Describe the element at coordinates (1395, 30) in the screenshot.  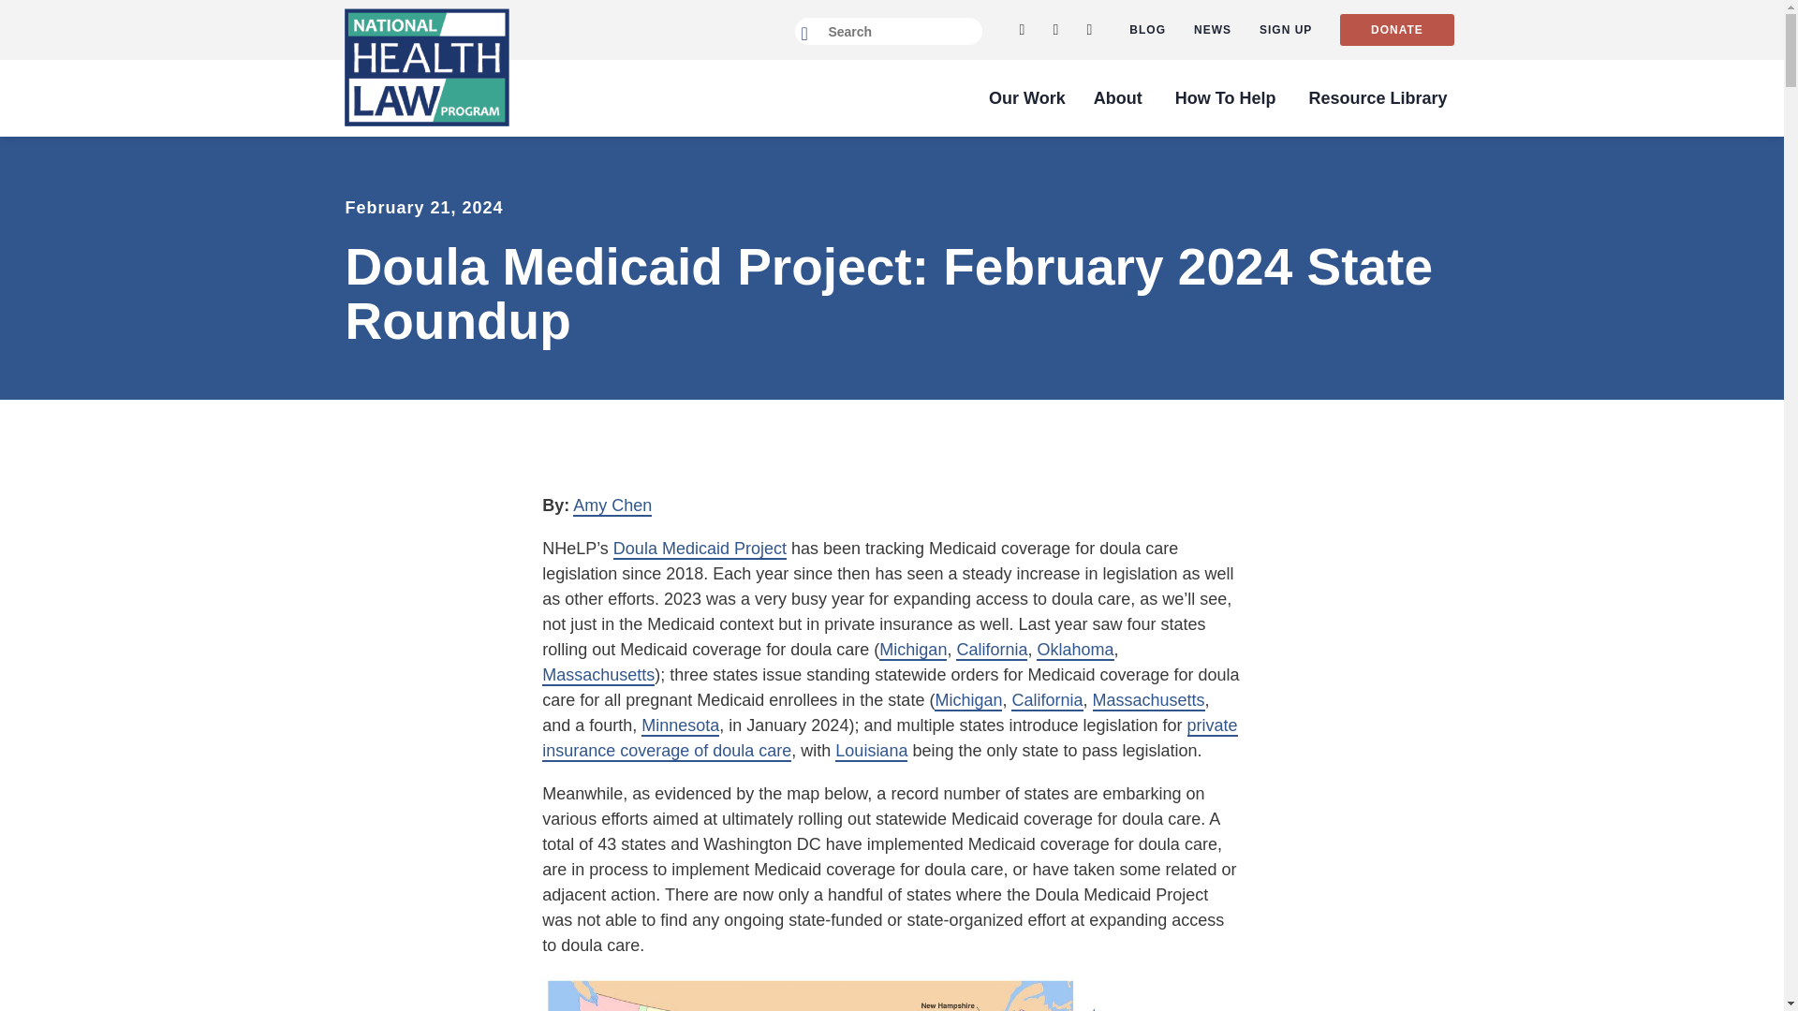
I see `DONATE` at that location.